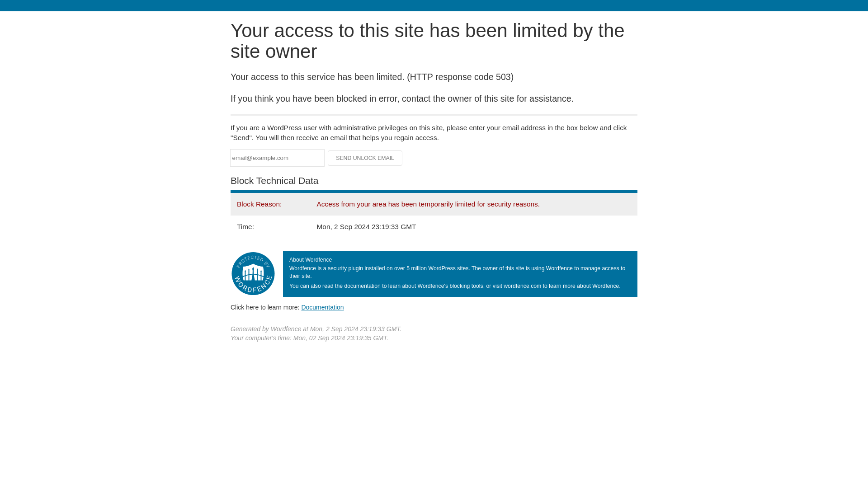 The height and width of the screenshot is (488, 868). Describe the element at coordinates (365, 158) in the screenshot. I see `Send Unlock Email` at that location.